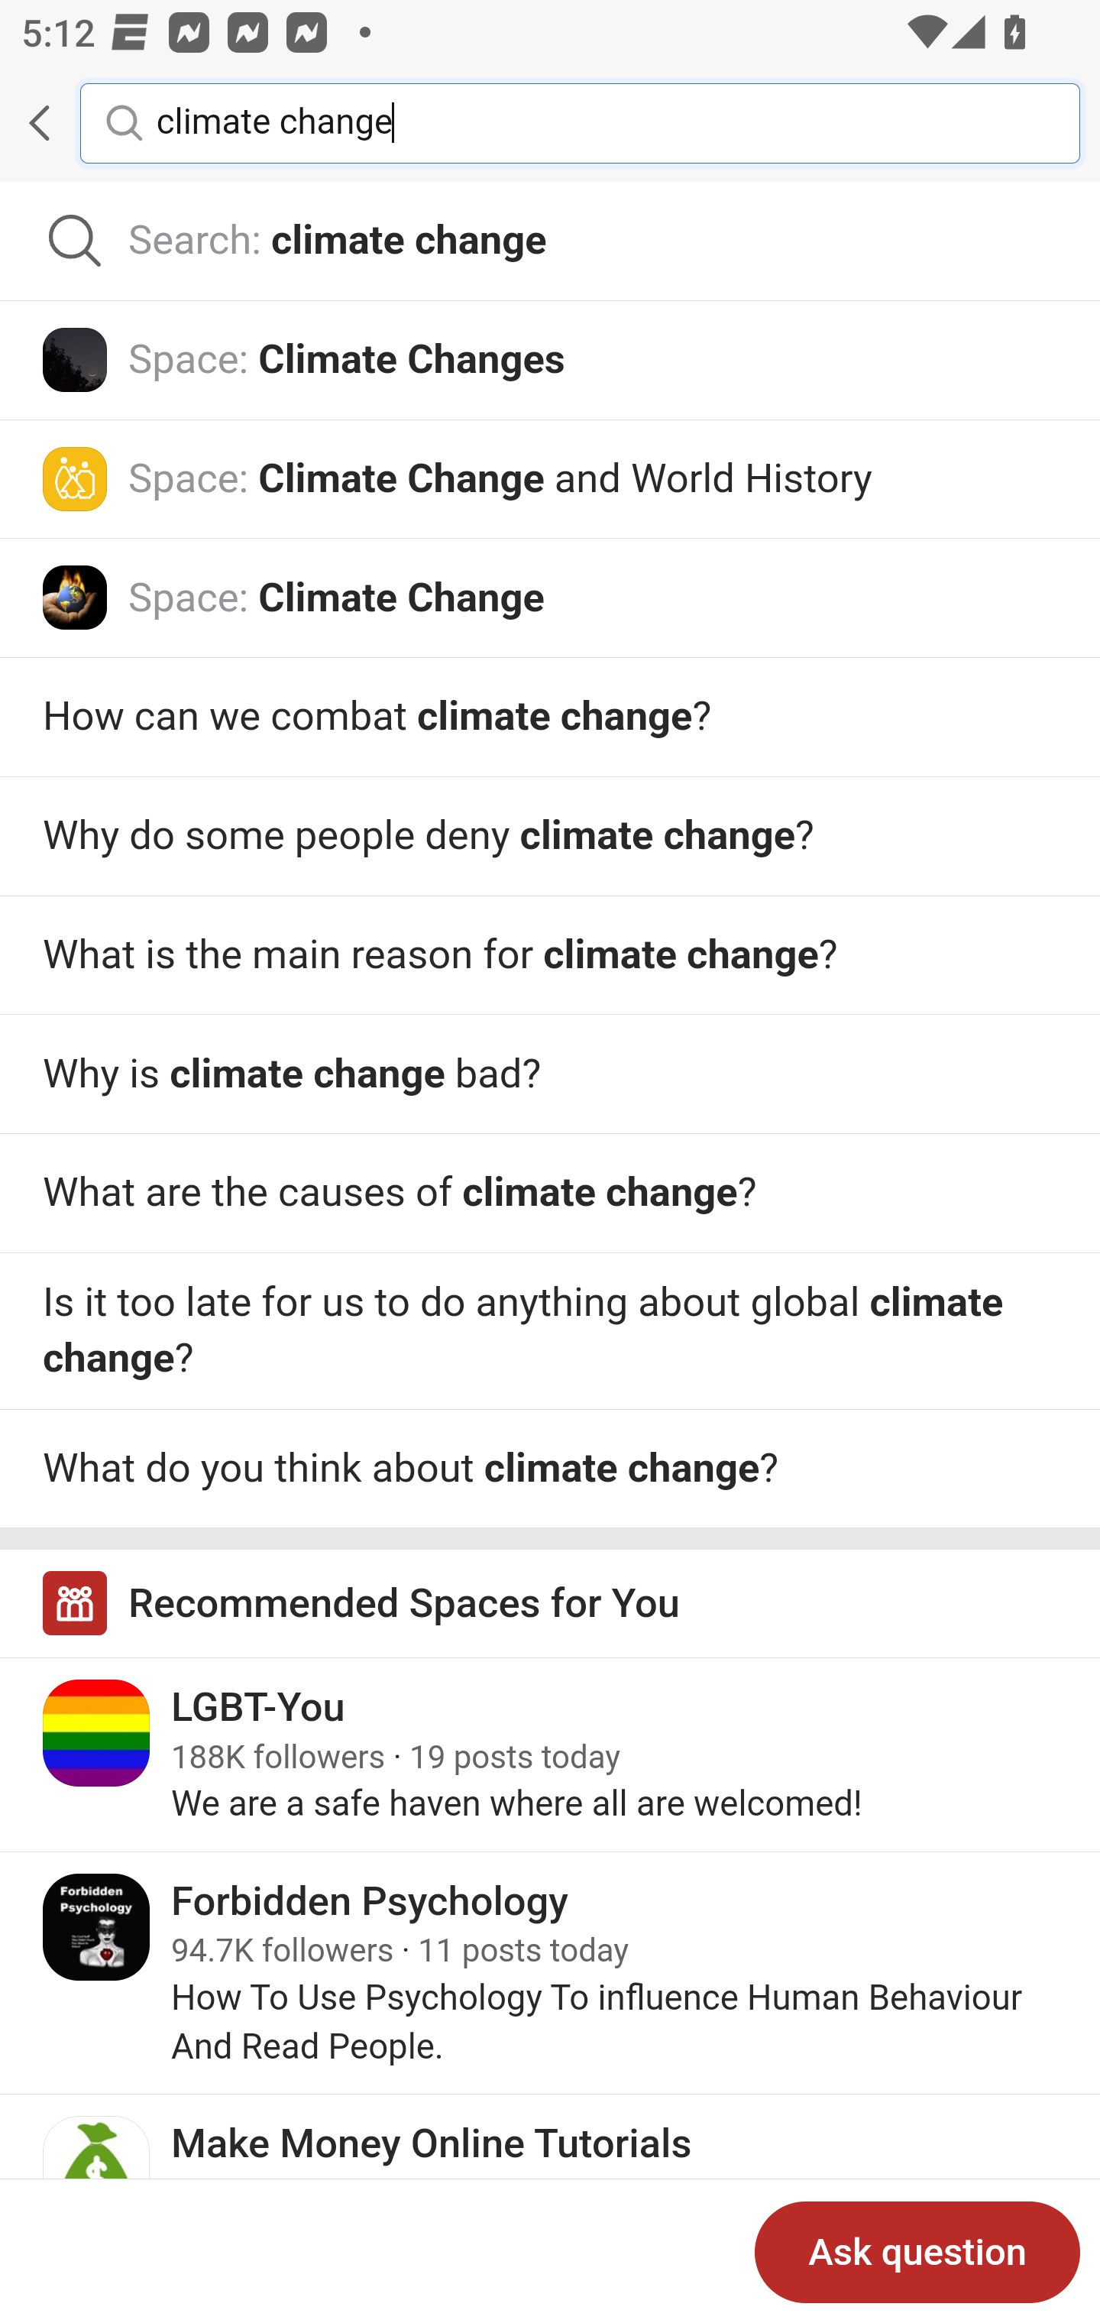 Image resolution: width=1100 pixels, height=2323 pixels. What do you see at coordinates (550, 241) in the screenshot?
I see `Search: lc` at bounding box center [550, 241].